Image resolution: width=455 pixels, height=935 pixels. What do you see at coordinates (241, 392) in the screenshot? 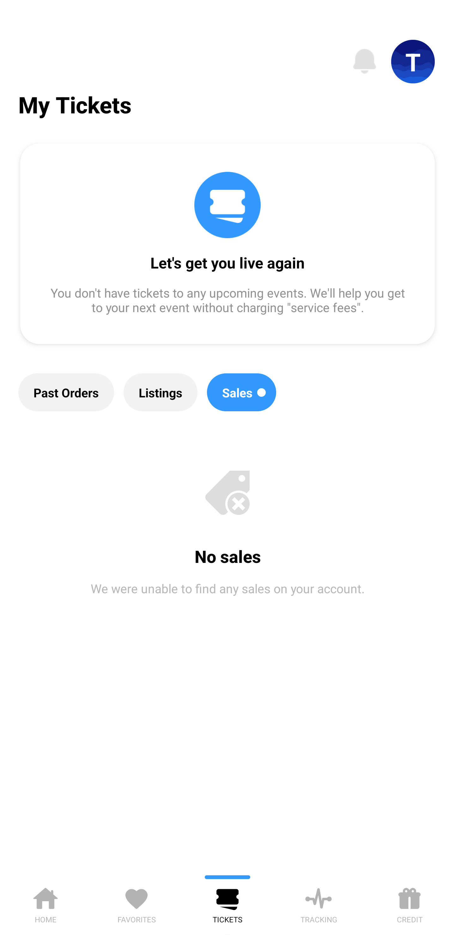
I see `Sales` at bounding box center [241, 392].